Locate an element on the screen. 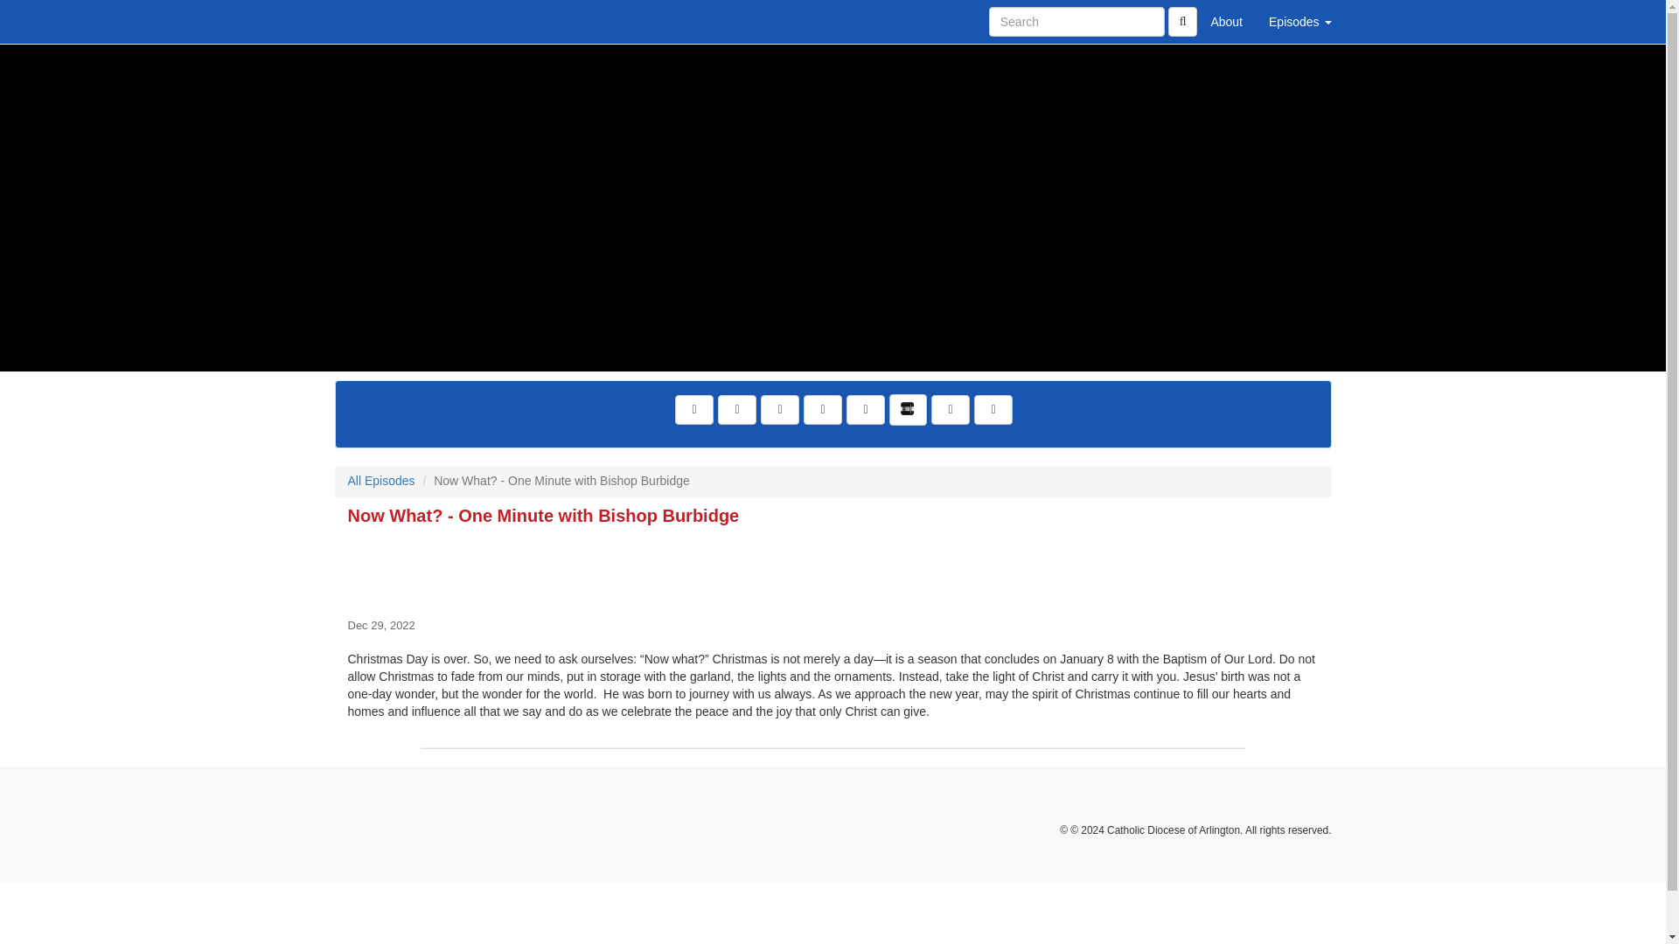 Image resolution: width=1679 pixels, height=944 pixels. About is located at coordinates (1226, 21).